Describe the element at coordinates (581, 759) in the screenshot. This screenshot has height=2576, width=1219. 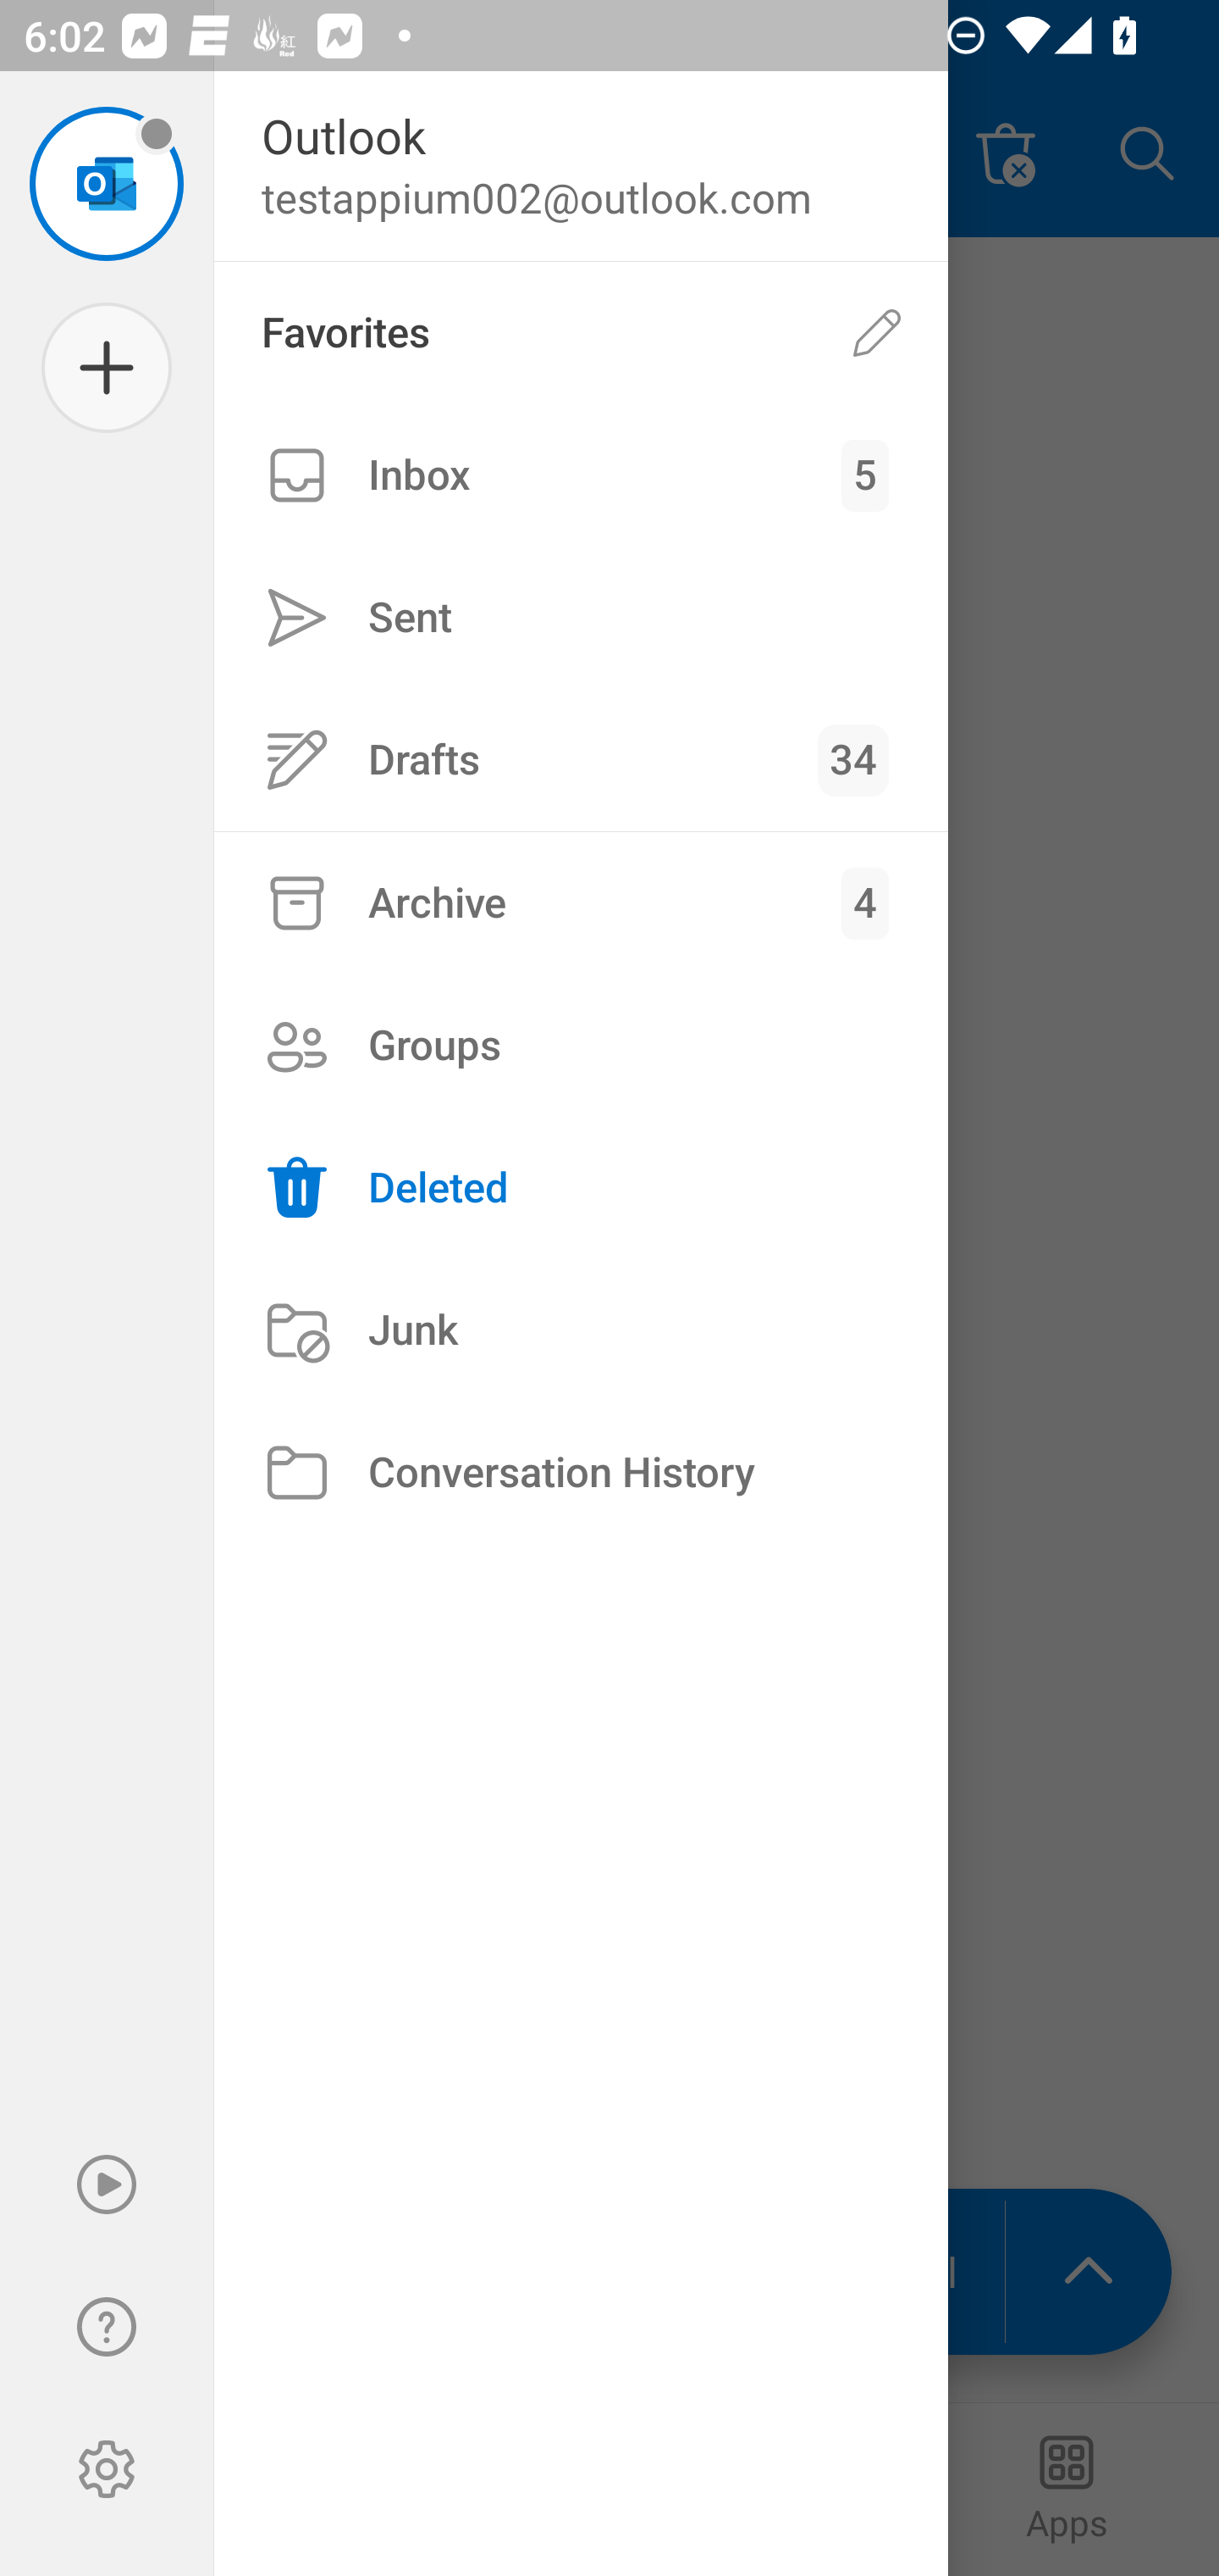
I see `Drafts Drafts, 34 unread emails` at that location.